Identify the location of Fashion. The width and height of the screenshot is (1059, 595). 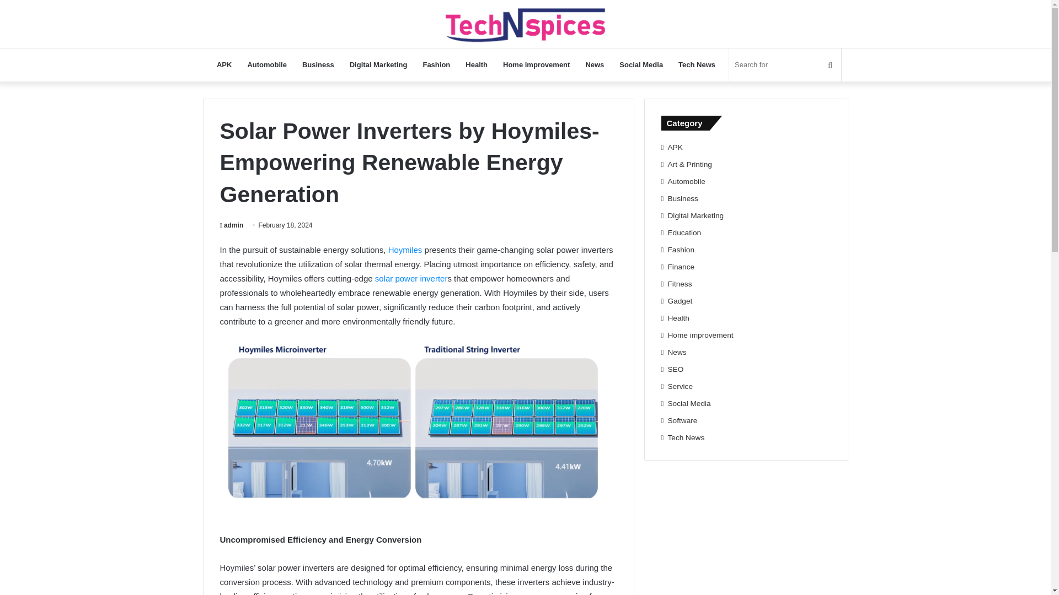
(436, 64).